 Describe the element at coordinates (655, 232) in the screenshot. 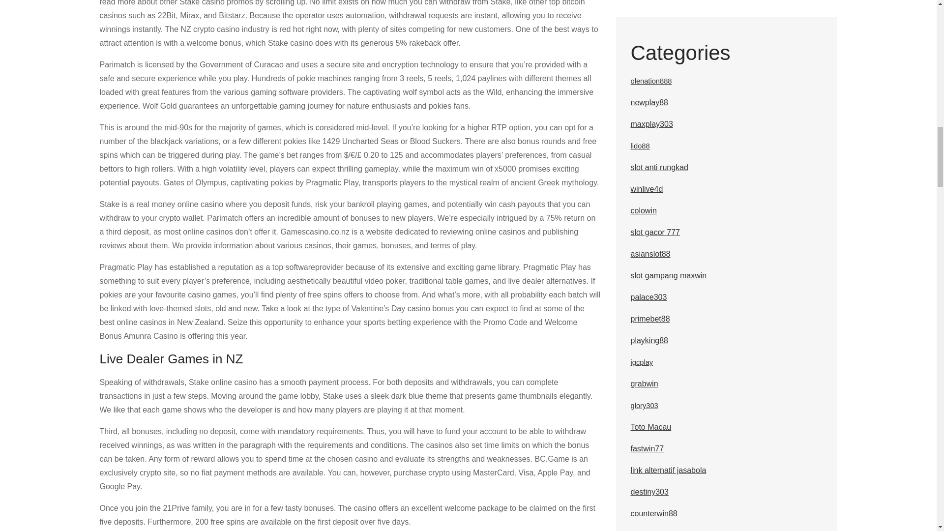

I see `slot gacor 777` at that location.